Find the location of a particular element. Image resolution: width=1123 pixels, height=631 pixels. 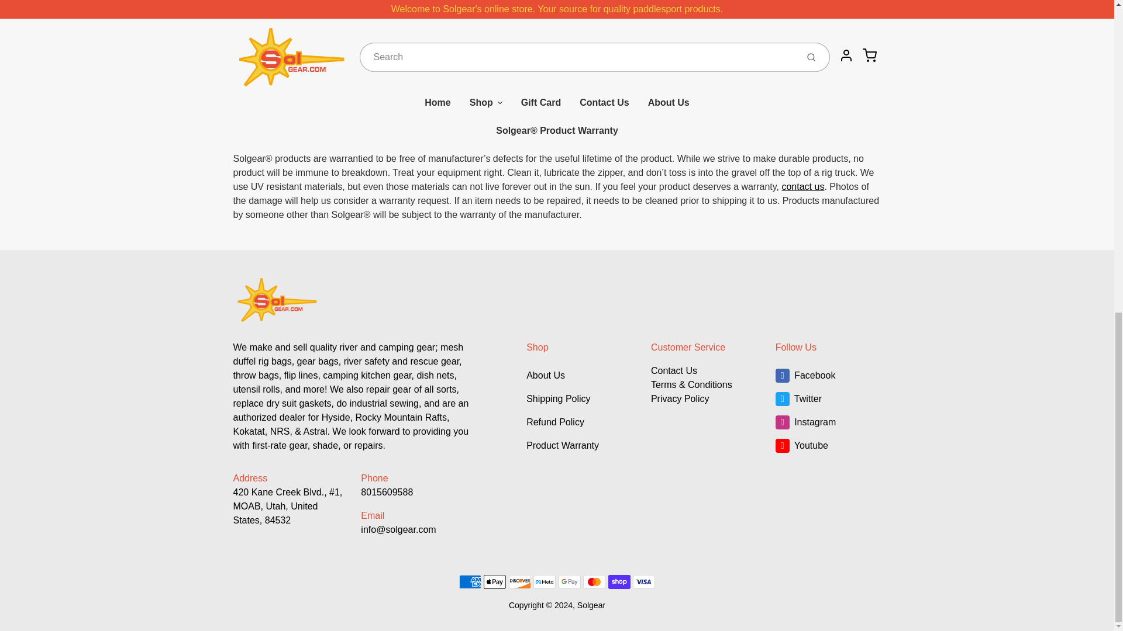

Visa is located at coordinates (643, 581).